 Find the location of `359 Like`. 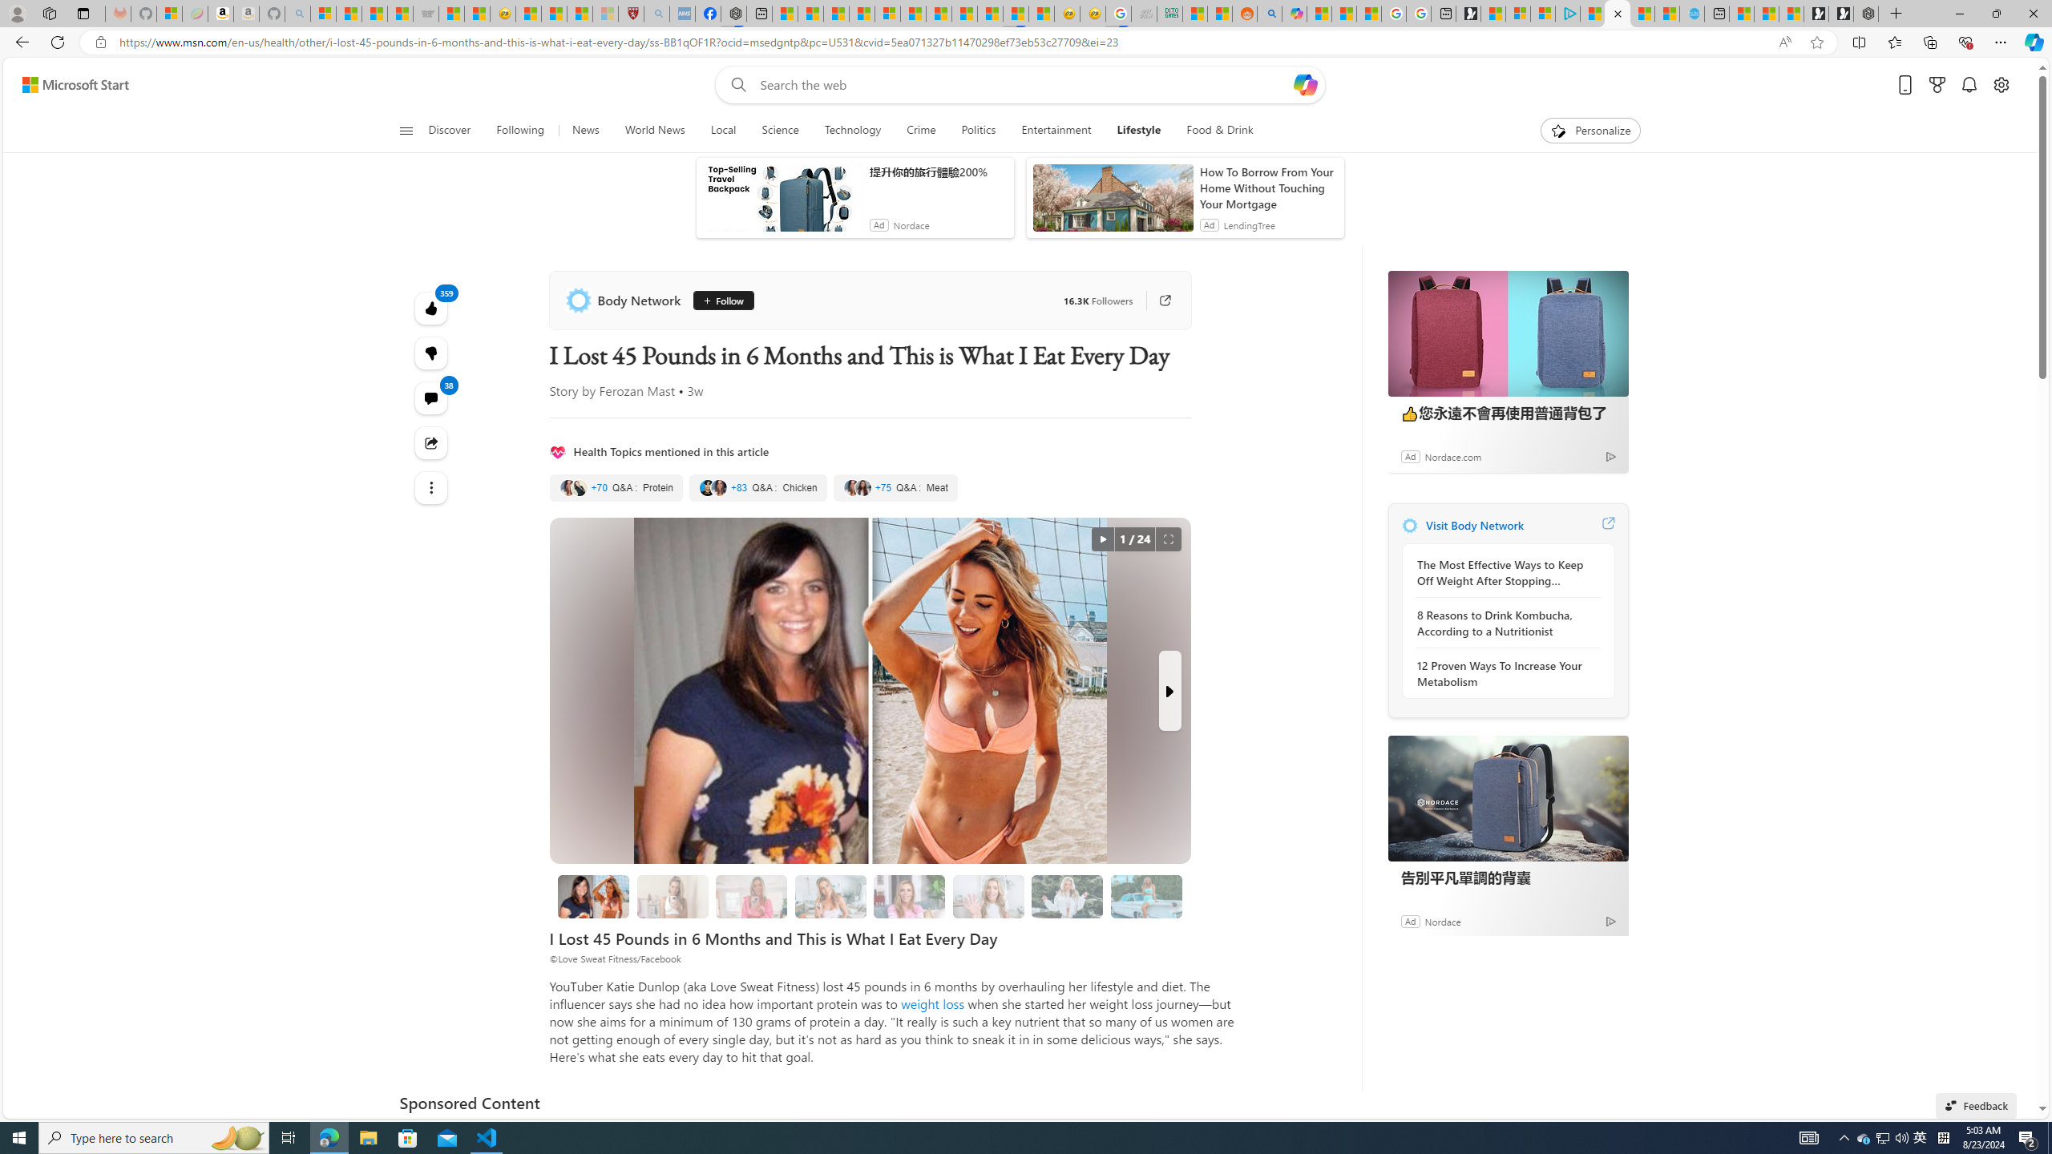

359 Like is located at coordinates (431, 308).